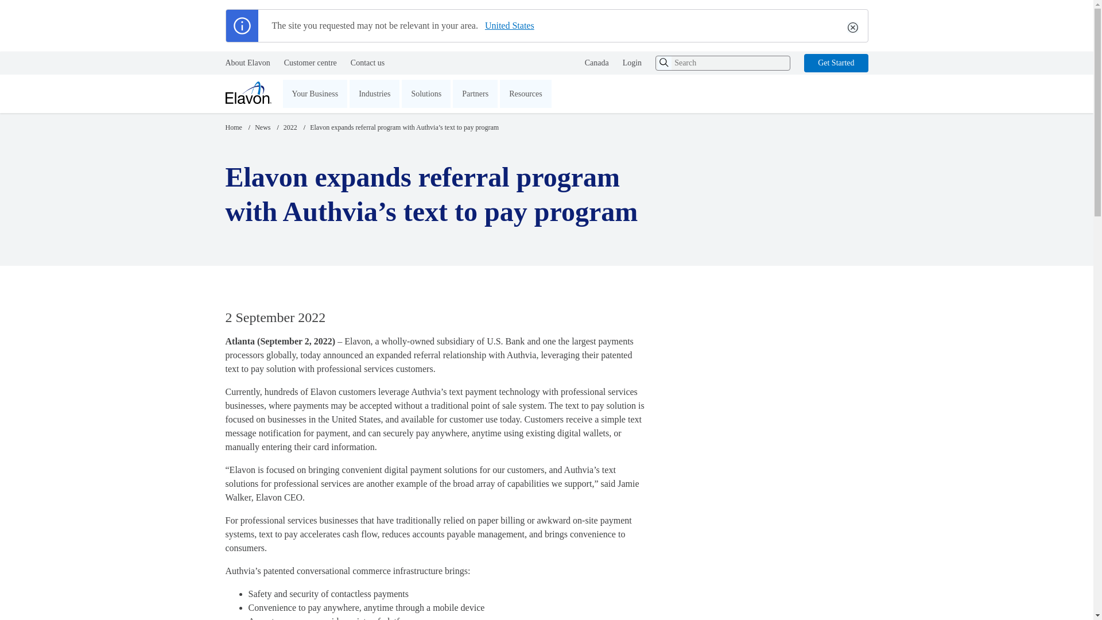 The height and width of the screenshot is (620, 1102). What do you see at coordinates (597, 63) in the screenshot?
I see `Canada` at bounding box center [597, 63].